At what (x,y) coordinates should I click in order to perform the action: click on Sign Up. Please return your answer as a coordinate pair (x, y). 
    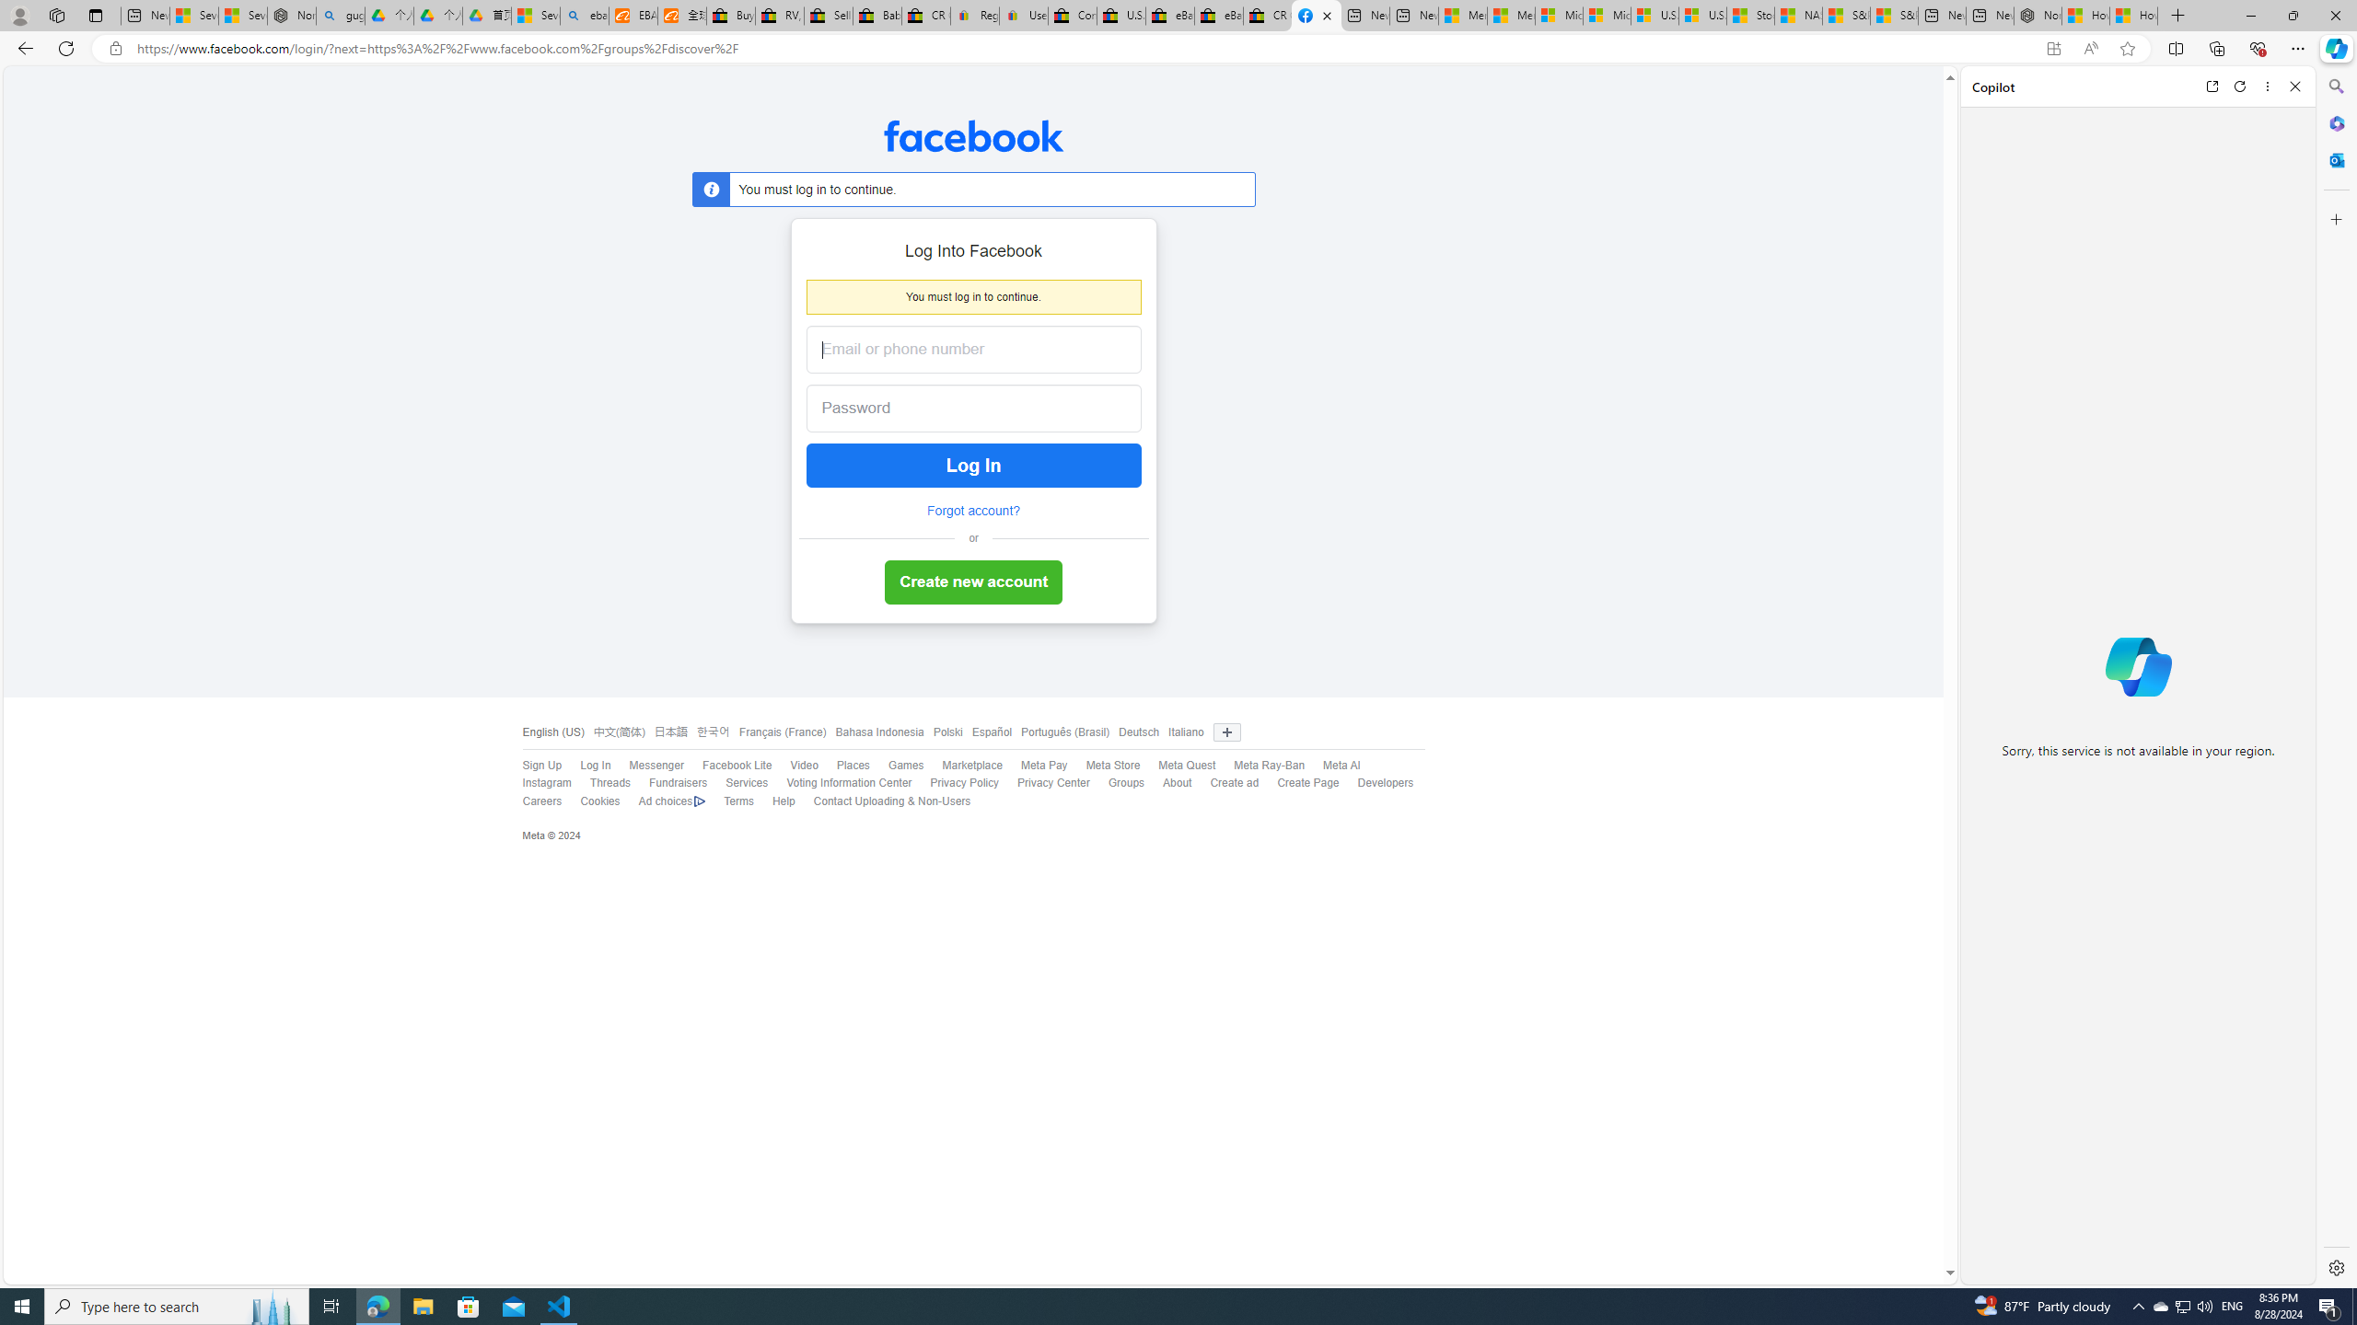
    Looking at the image, I should click on (533, 766).